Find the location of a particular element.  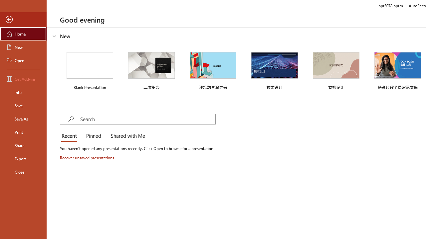

Hide or show region is located at coordinates (55, 36).